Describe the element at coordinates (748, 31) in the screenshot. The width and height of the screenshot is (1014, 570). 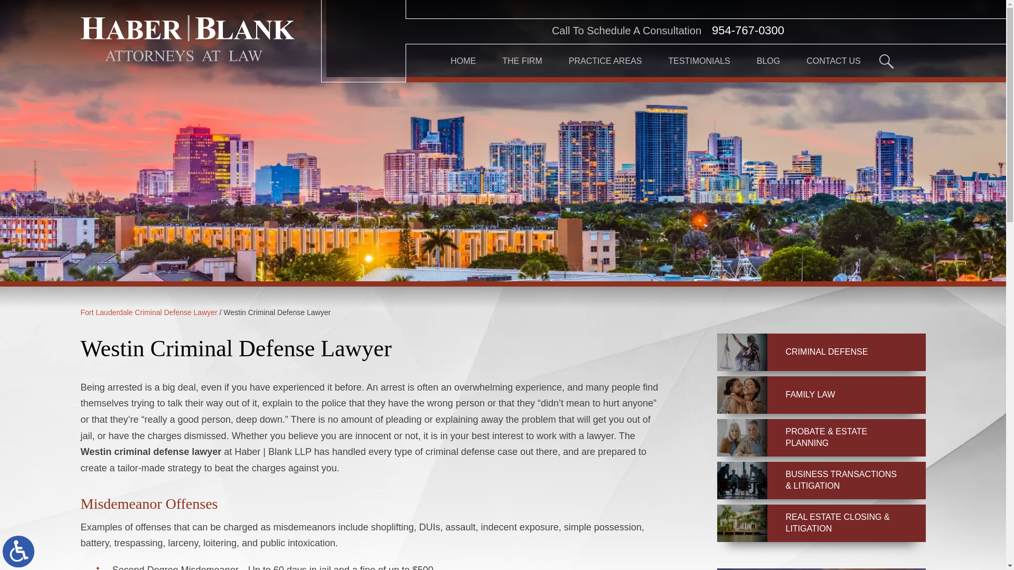
I see `954-767-0300` at that location.